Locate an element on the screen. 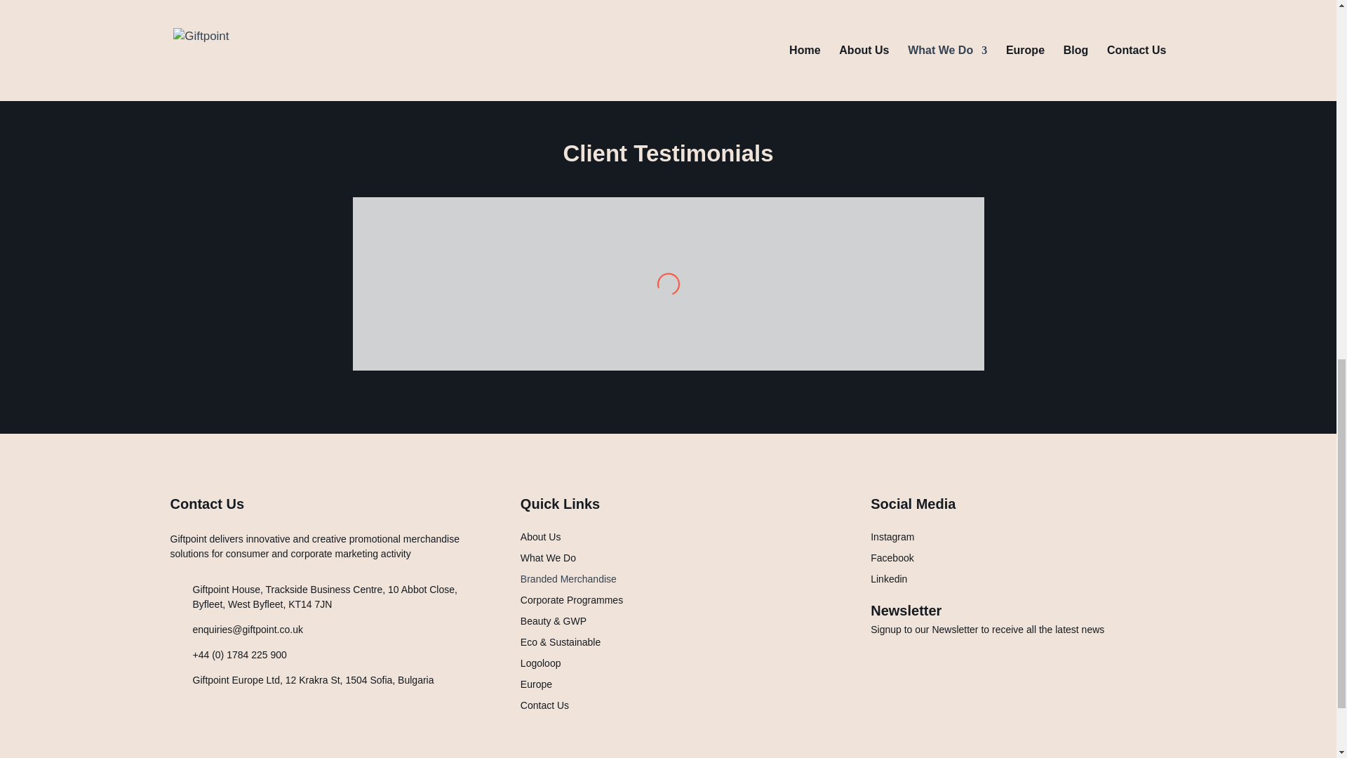 The width and height of the screenshot is (1347, 758). Linkedin is located at coordinates (888, 581).